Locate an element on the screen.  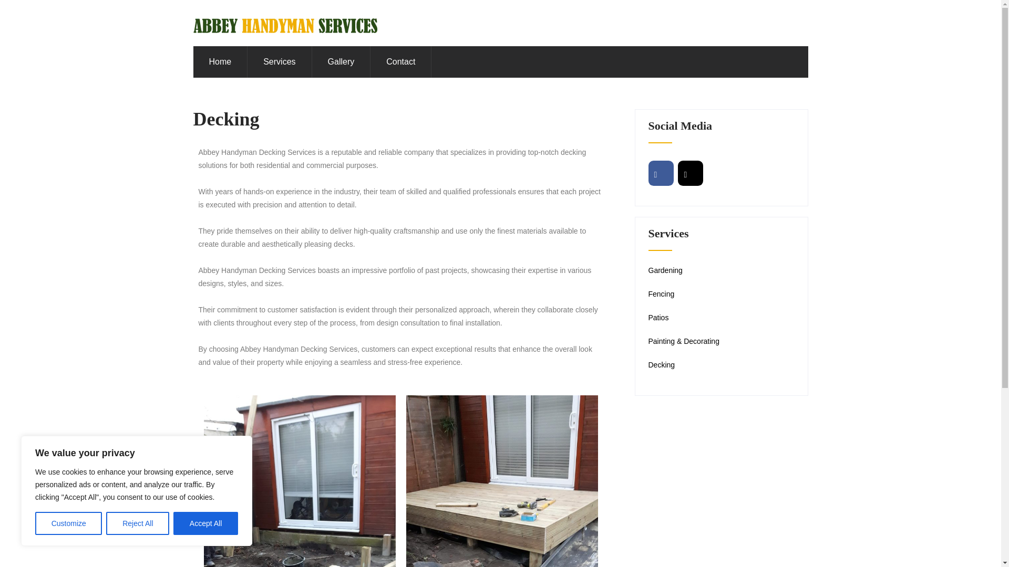
Fencing is located at coordinates (662, 294).